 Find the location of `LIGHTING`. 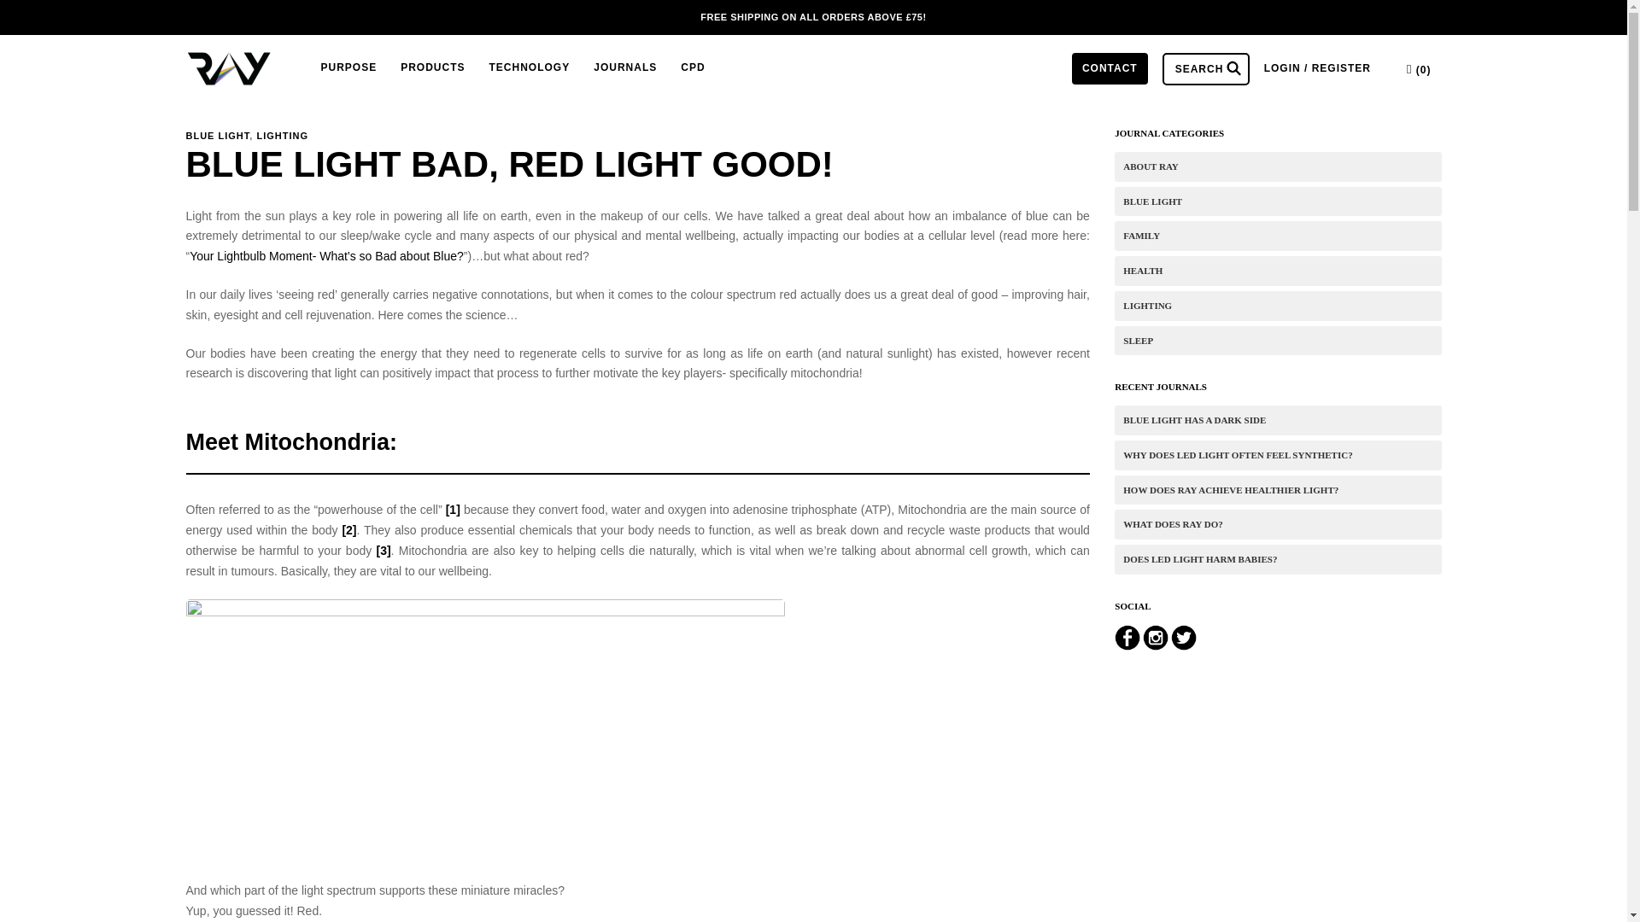

LIGHTING is located at coordinates (282, 136).